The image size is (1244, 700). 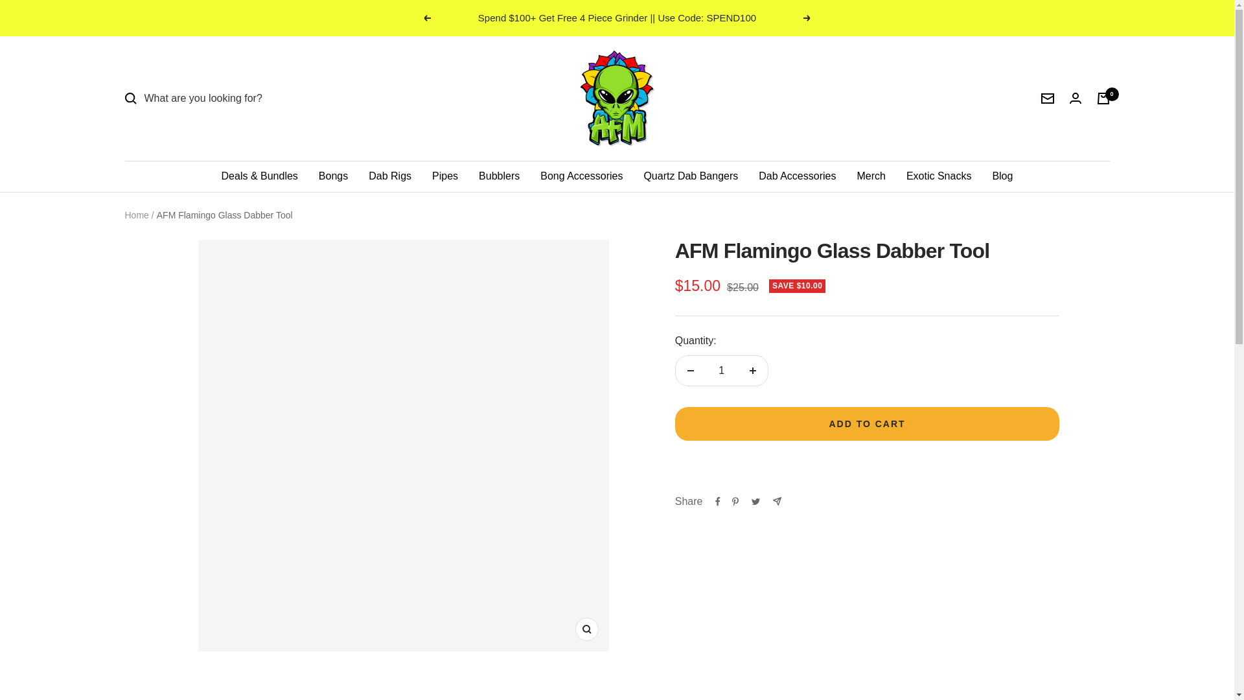 What do you see at coordinates (1002, 176) in the screenshot?
I see `Blog` at bounding box center [1002, 176].